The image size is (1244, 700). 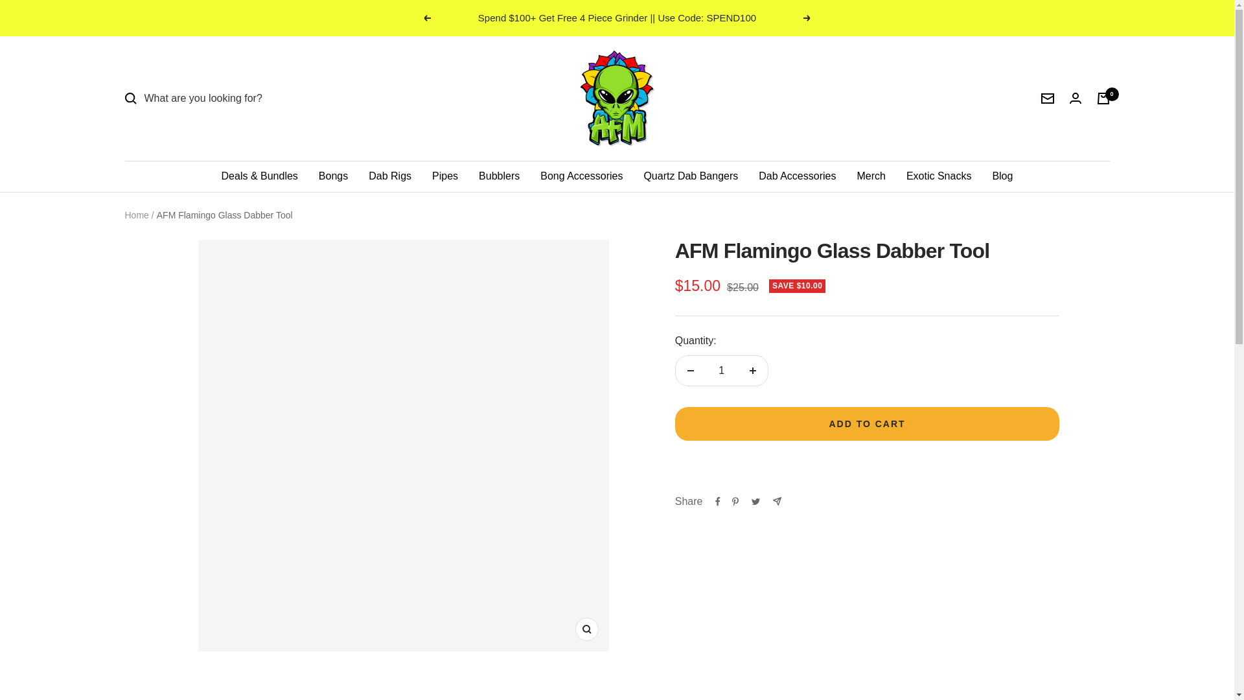 What do you see at coordinates (1002, 176) in the screenshot?
I see `Blog` at bounding box center [1002, 176].